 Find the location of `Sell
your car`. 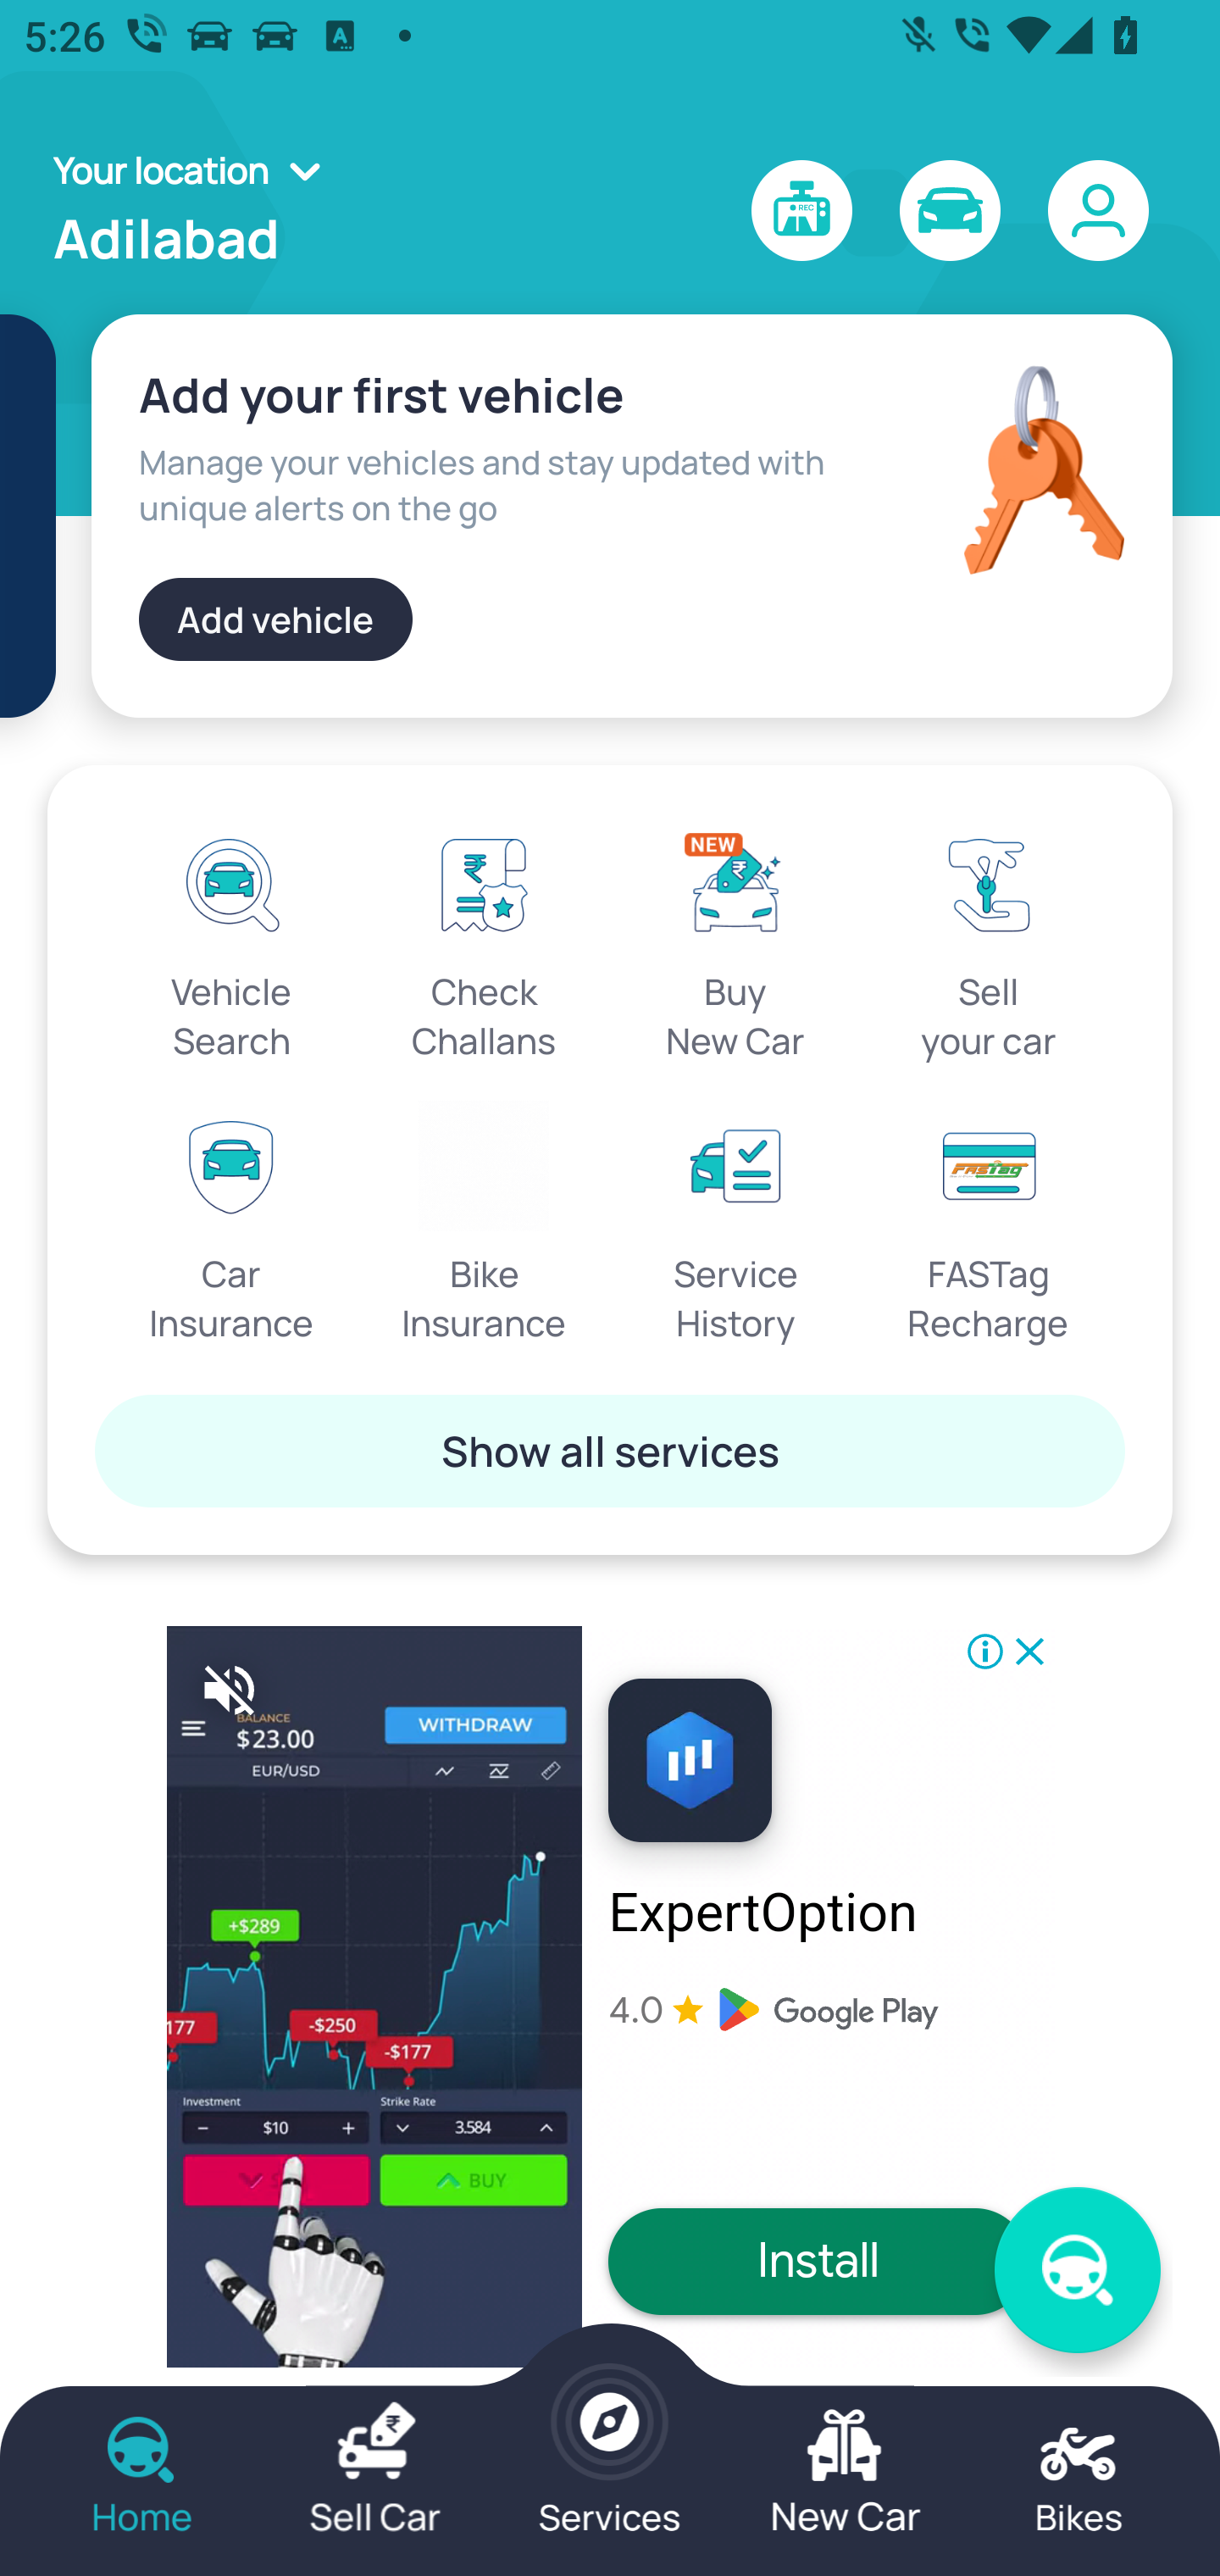

Sell
your car is located at coordinates (988, 941).